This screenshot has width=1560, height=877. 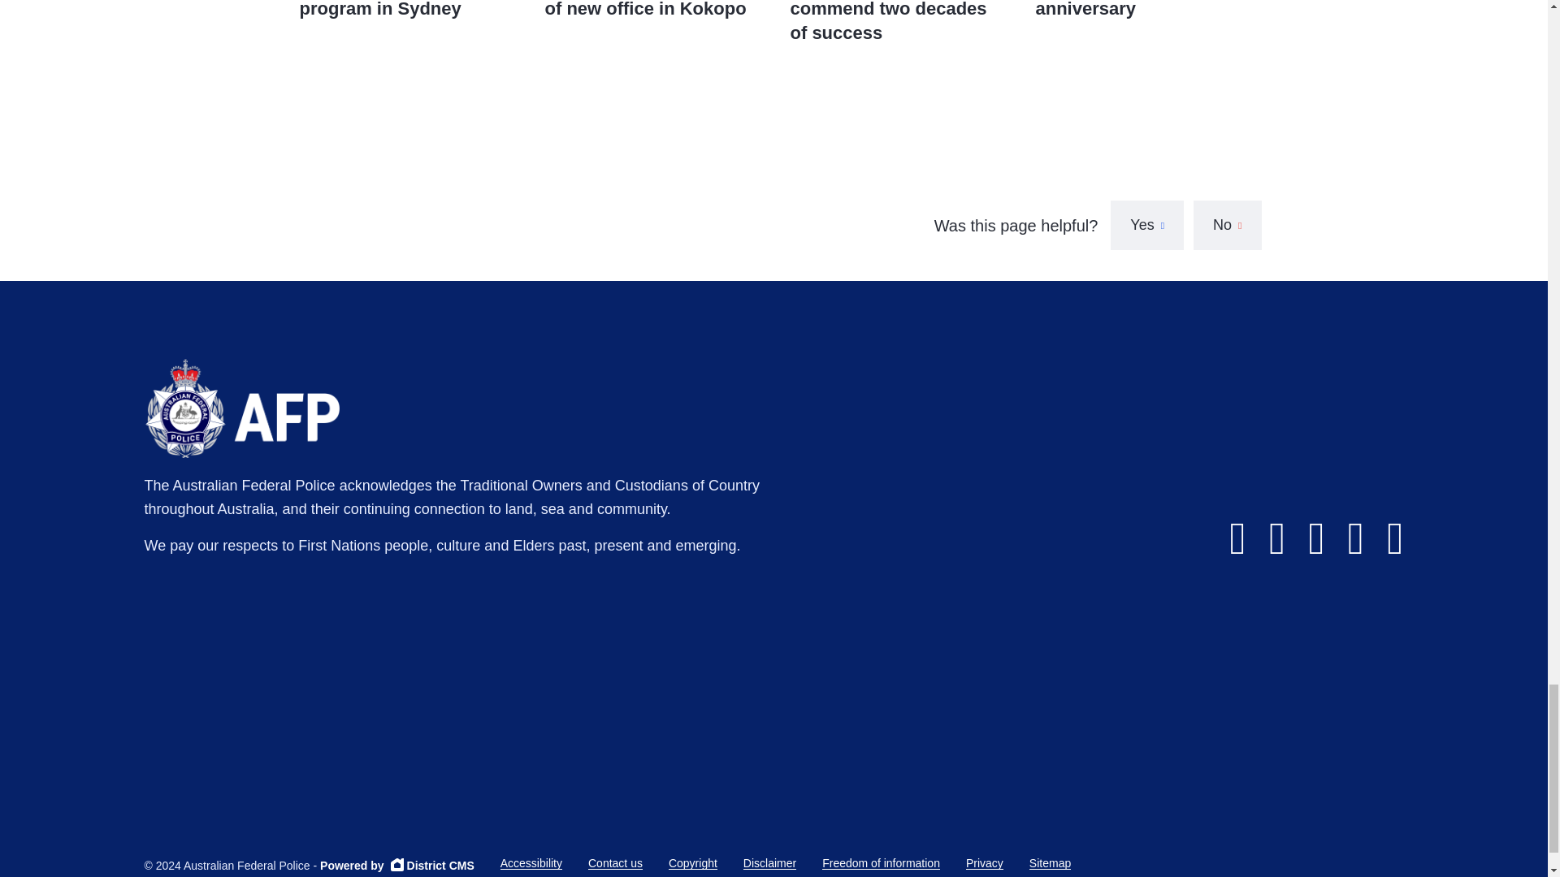 I want to click on Accessibility, so click(x=531, y=864).